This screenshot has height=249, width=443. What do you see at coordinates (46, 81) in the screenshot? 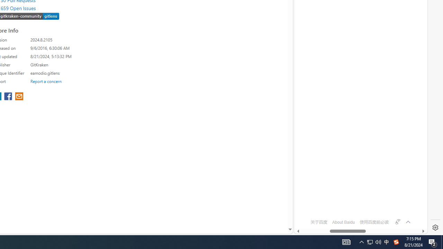
I see `Report a concern` at bounding box center [46, 81].